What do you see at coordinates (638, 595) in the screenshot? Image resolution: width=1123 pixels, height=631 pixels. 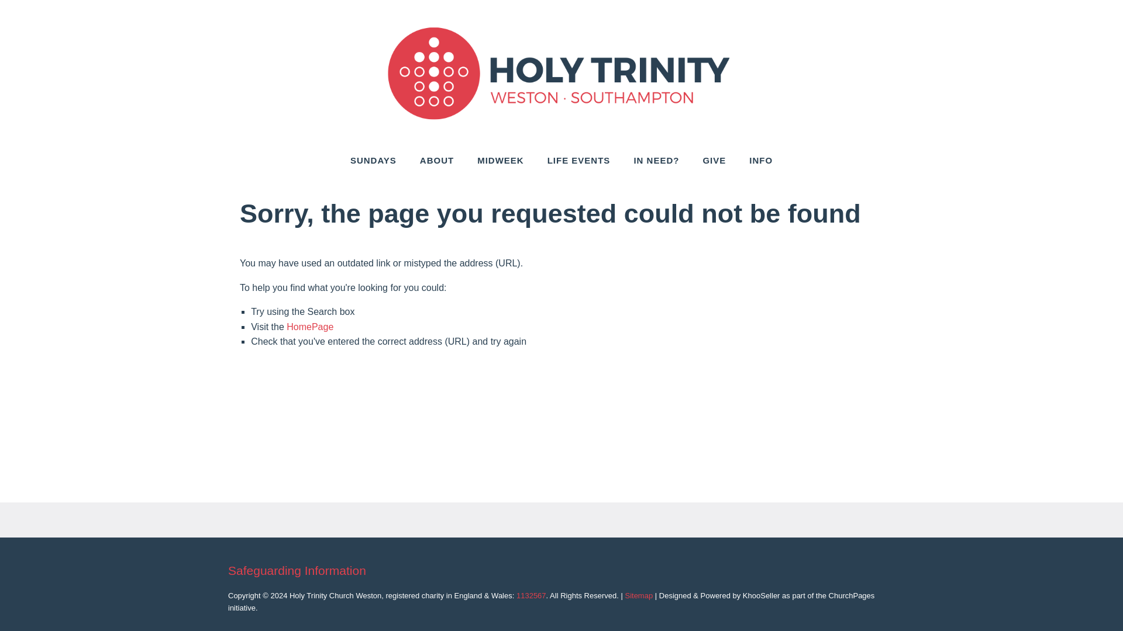 I see `Sitemap` at bounding box center [638, 595].